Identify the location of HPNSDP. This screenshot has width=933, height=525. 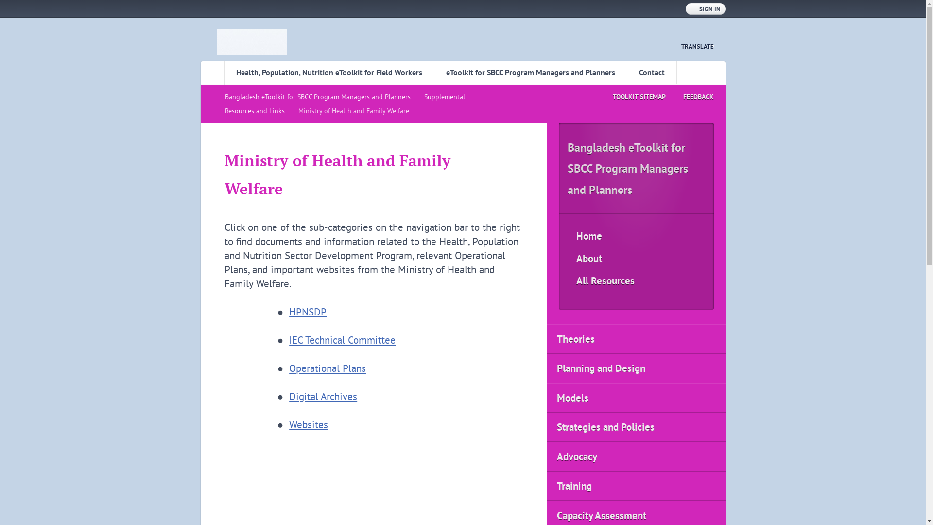
(308, 312).